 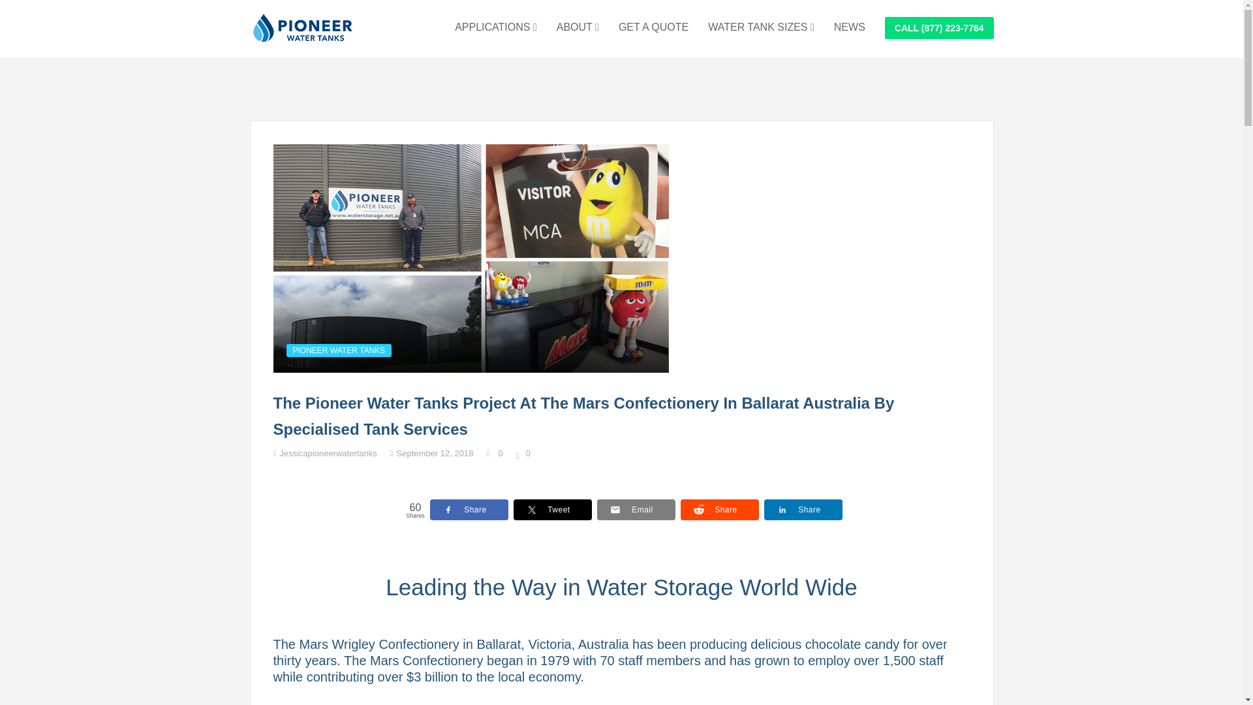 I want to click on ABOUT, so click(x=577, y=27).